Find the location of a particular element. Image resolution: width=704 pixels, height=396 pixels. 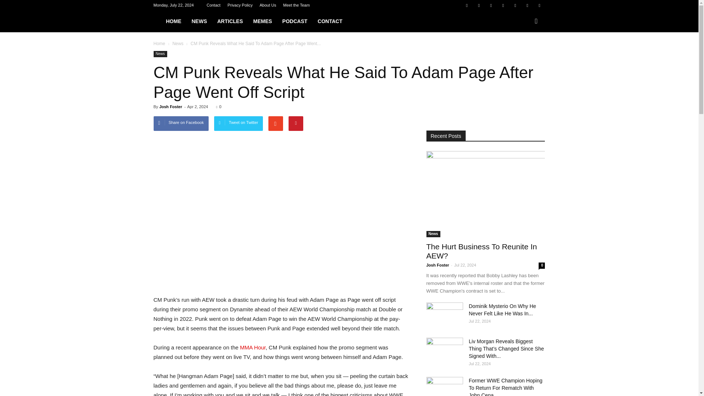

Meet the Team is located at coordinates (296, 5).